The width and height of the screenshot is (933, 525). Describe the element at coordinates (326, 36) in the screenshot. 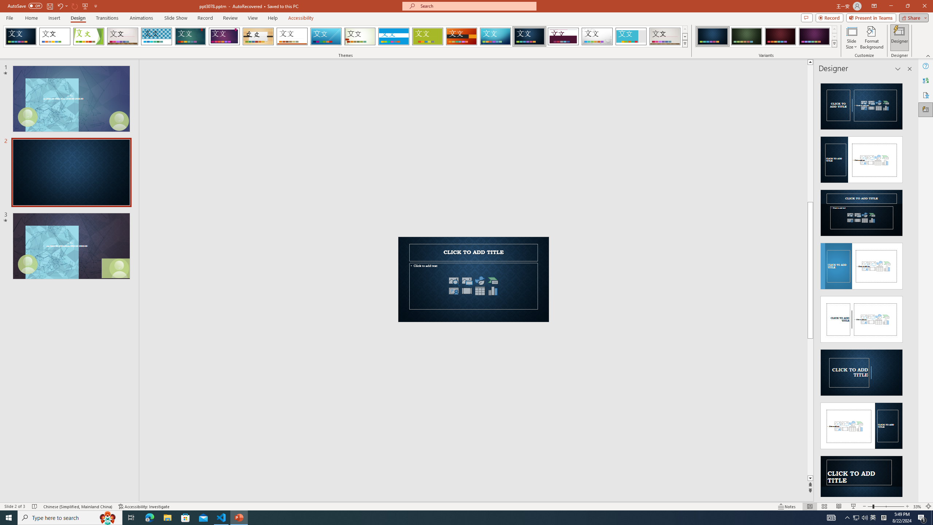

I see `Slice` at that location.